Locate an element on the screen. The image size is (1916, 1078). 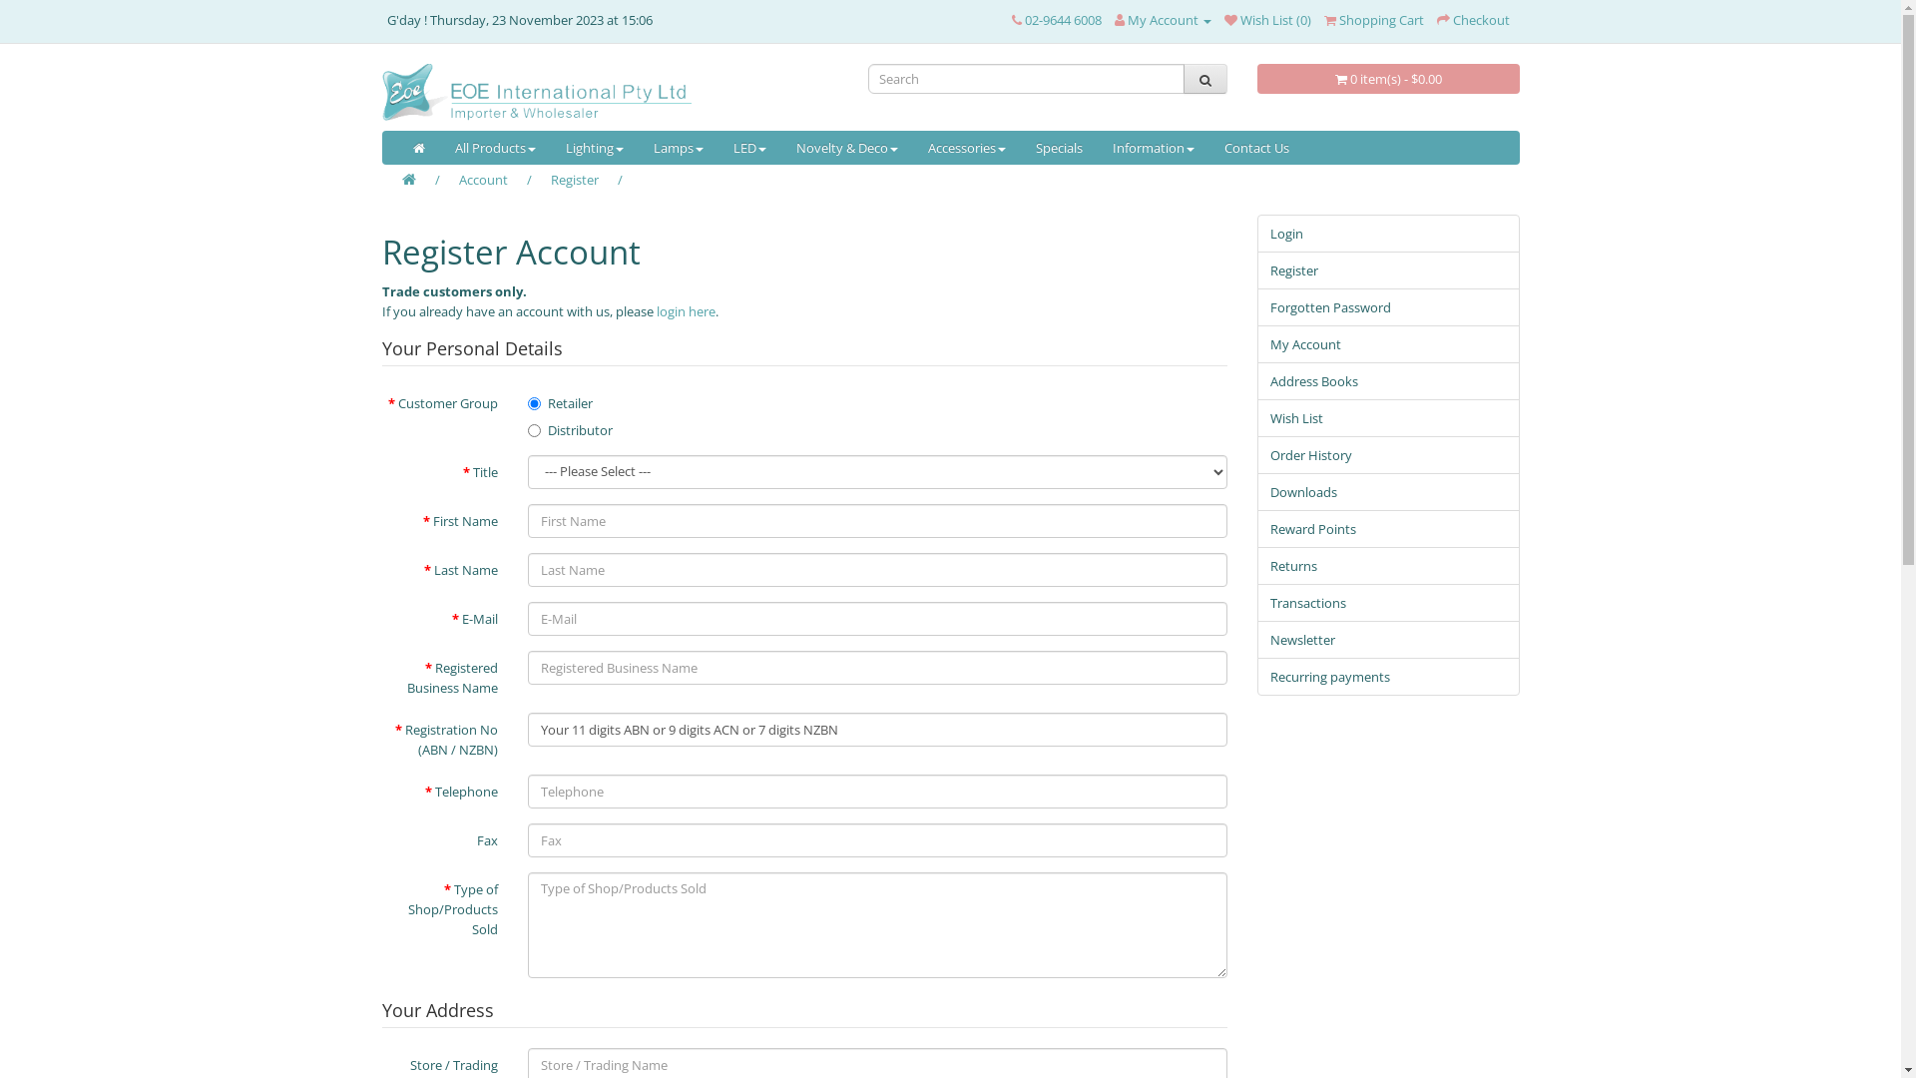
Login is located at coordinates (1389, 234).